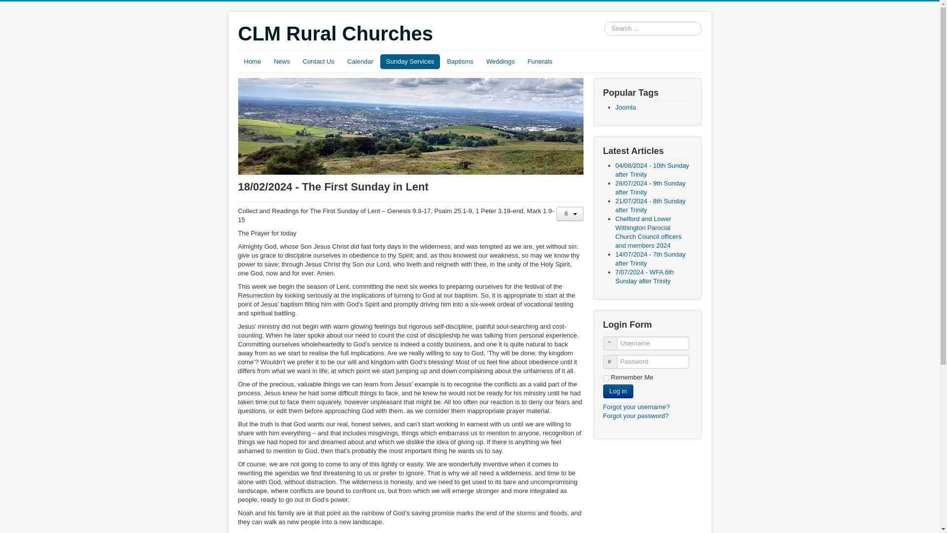  What do you see at coordinates (282, 62) in the screenshot?
I see `News` at bounding box center [282, 62].